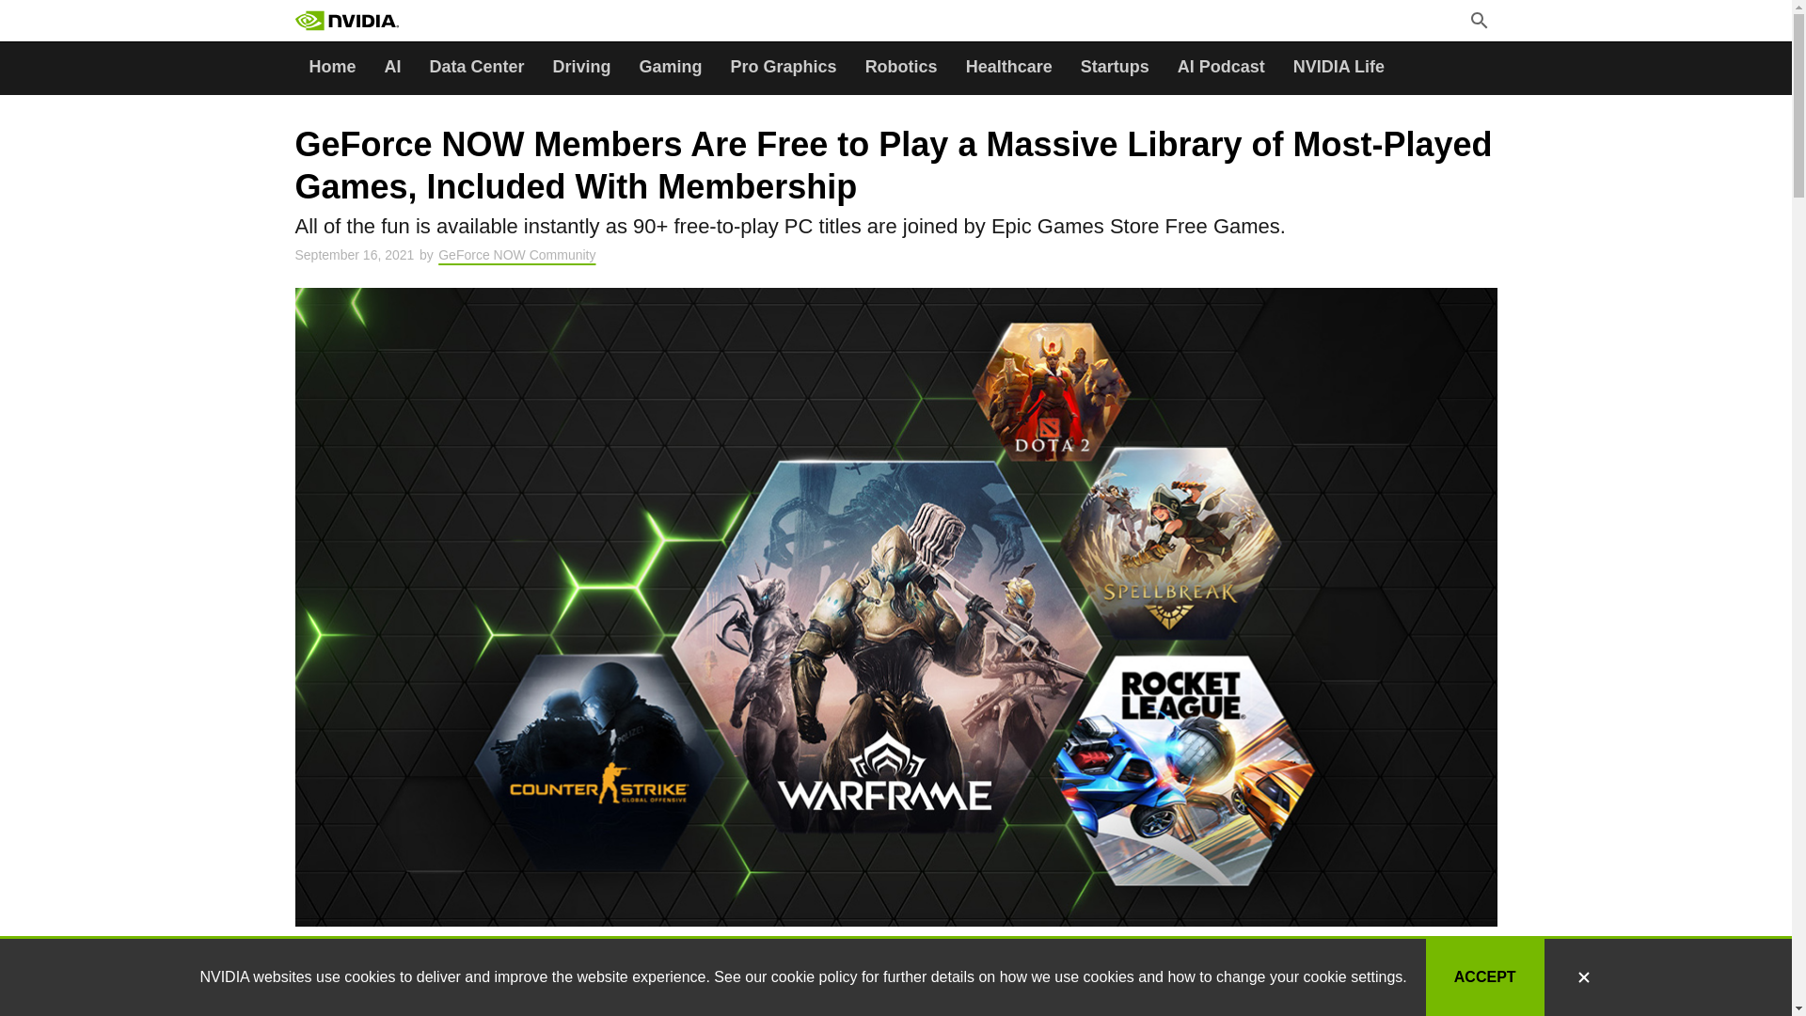 This screenshot has width=1806, height=1016. I want to click on Artificial Intelligence Computing Leadership from NVIDIA, so click(347, 21).